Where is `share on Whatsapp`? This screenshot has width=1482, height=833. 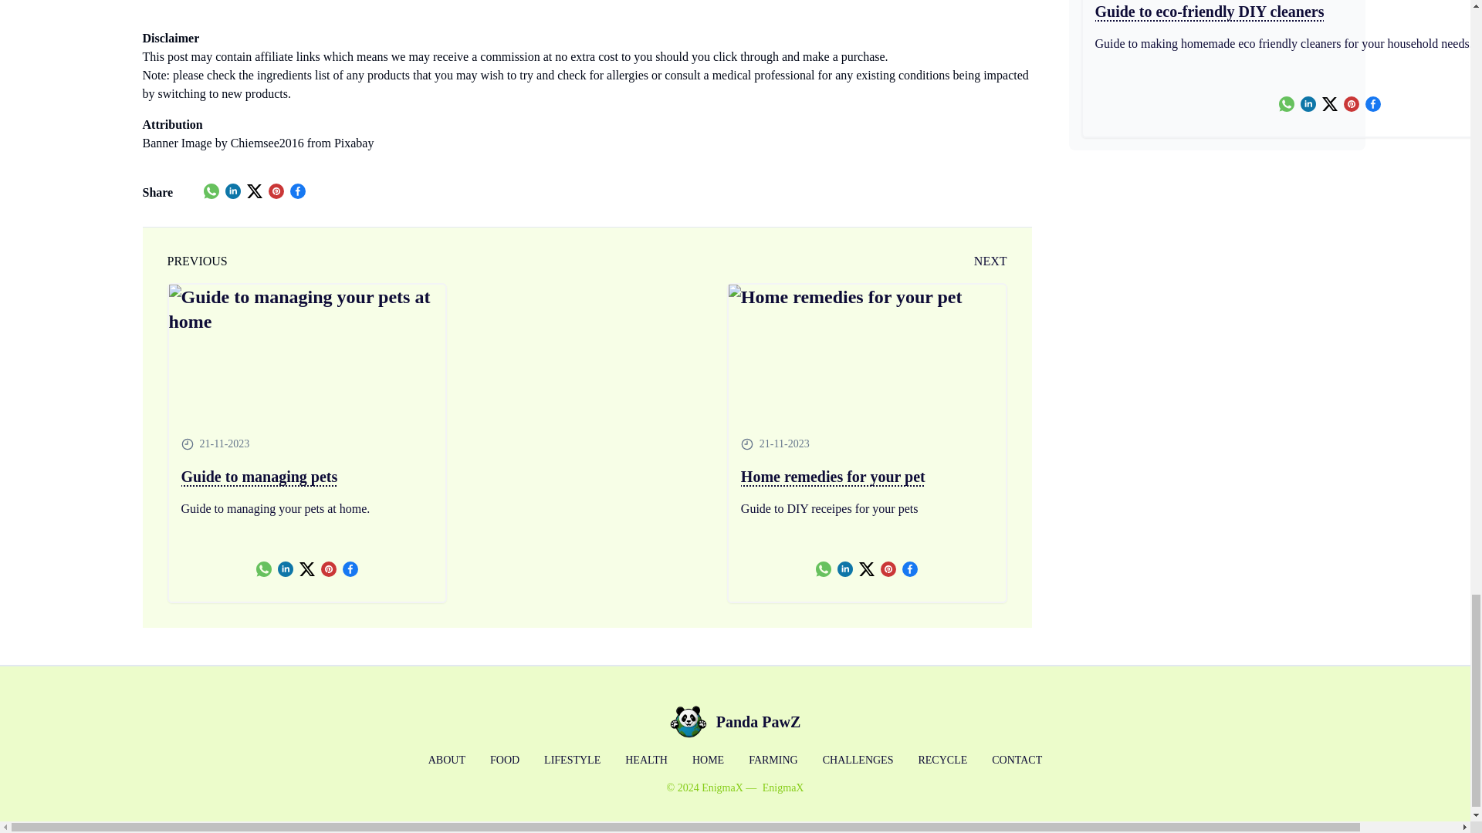
share on Whatsapp is located at coordinates (264, 569).